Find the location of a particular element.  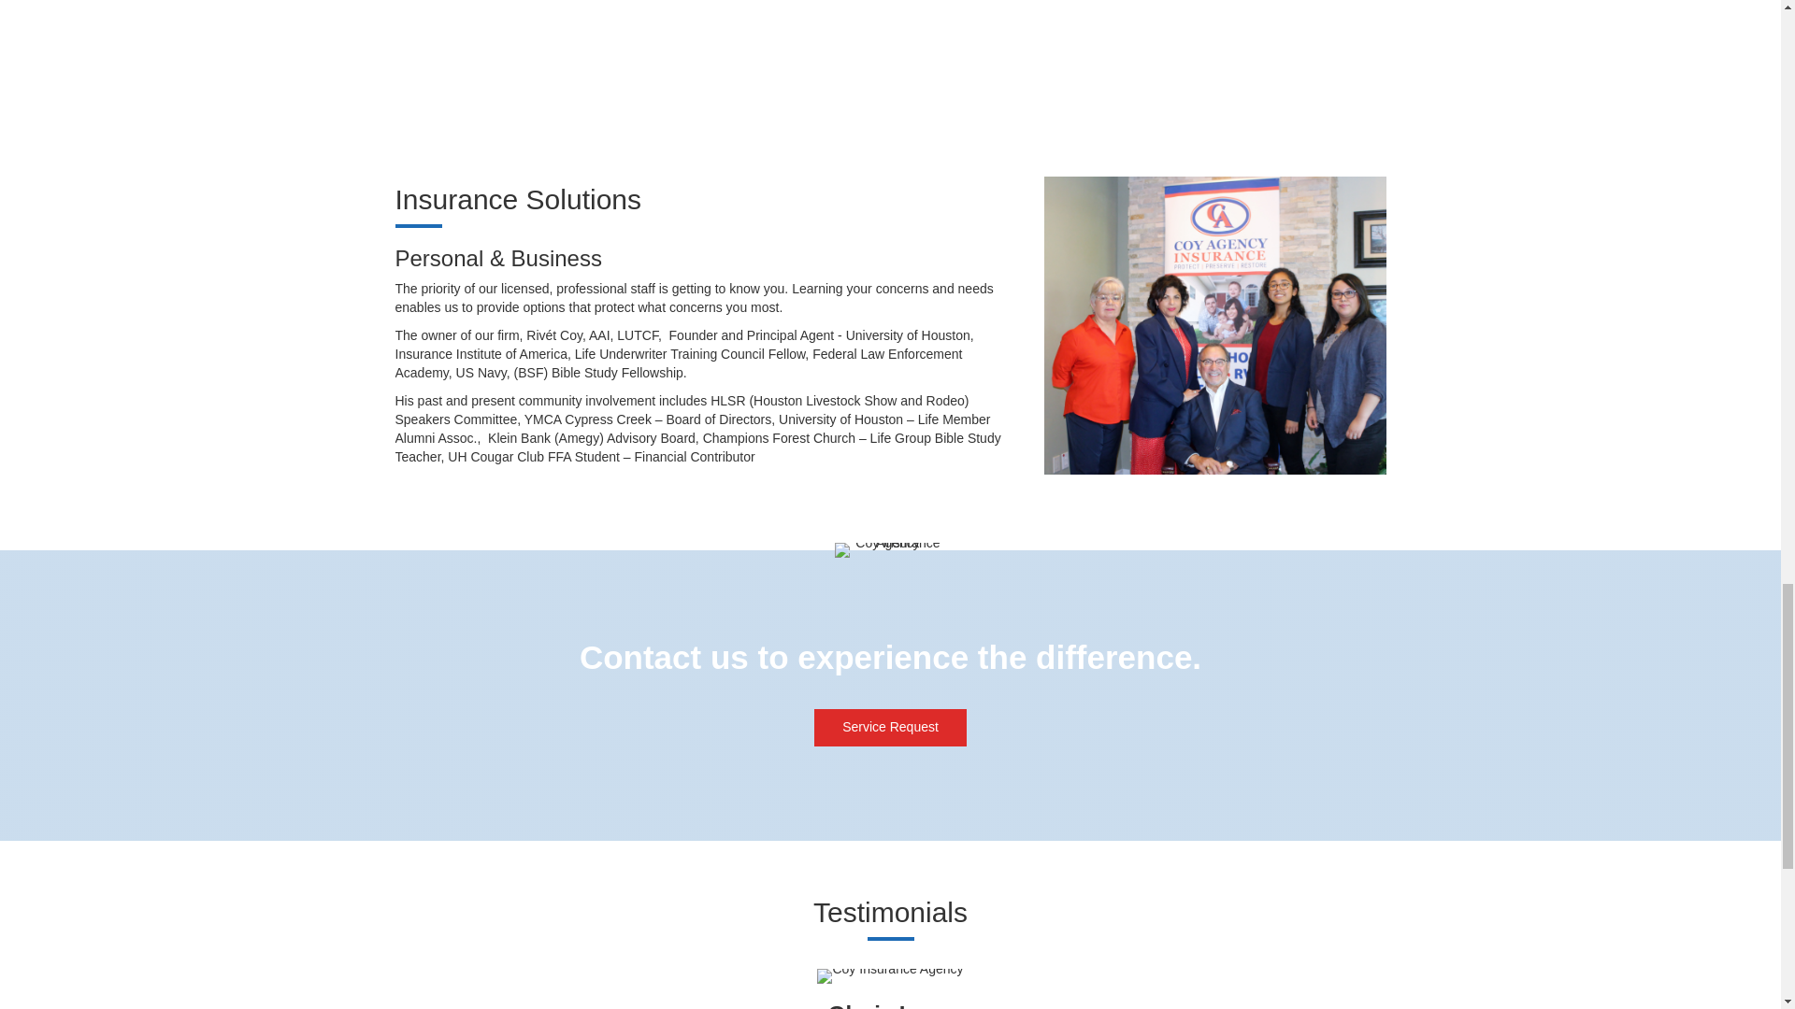

Coy Insurance Agency is located at coordinates (889, 975).